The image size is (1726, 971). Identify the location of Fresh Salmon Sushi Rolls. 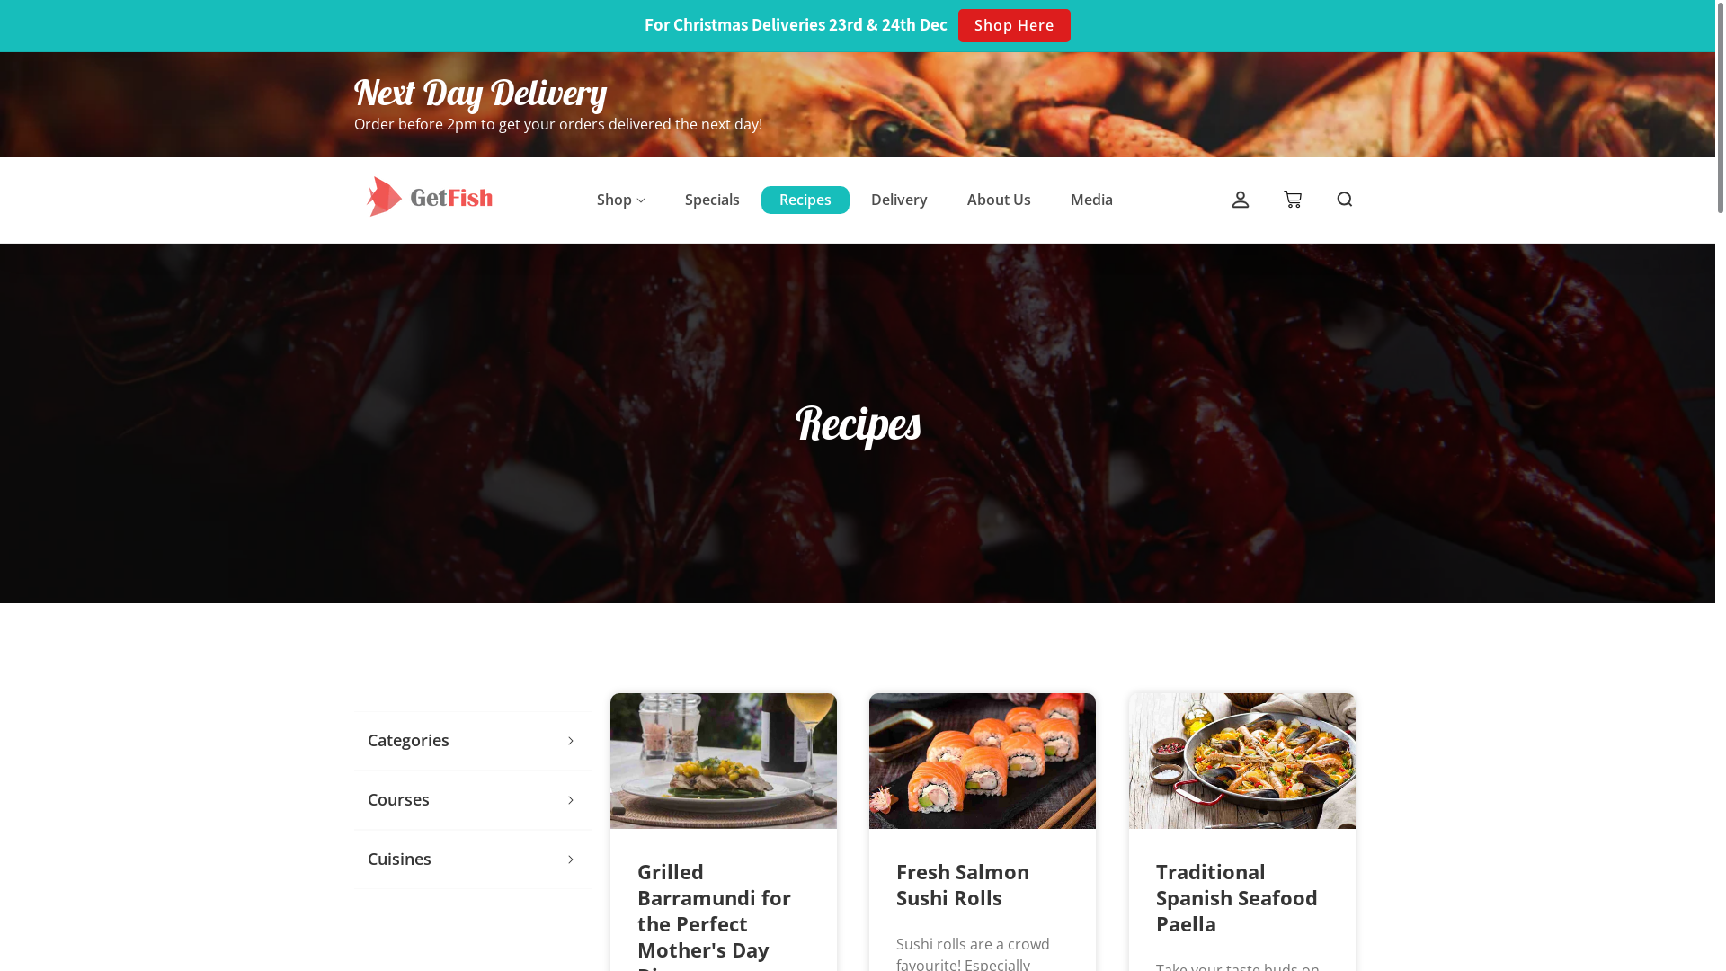
(983, 885).